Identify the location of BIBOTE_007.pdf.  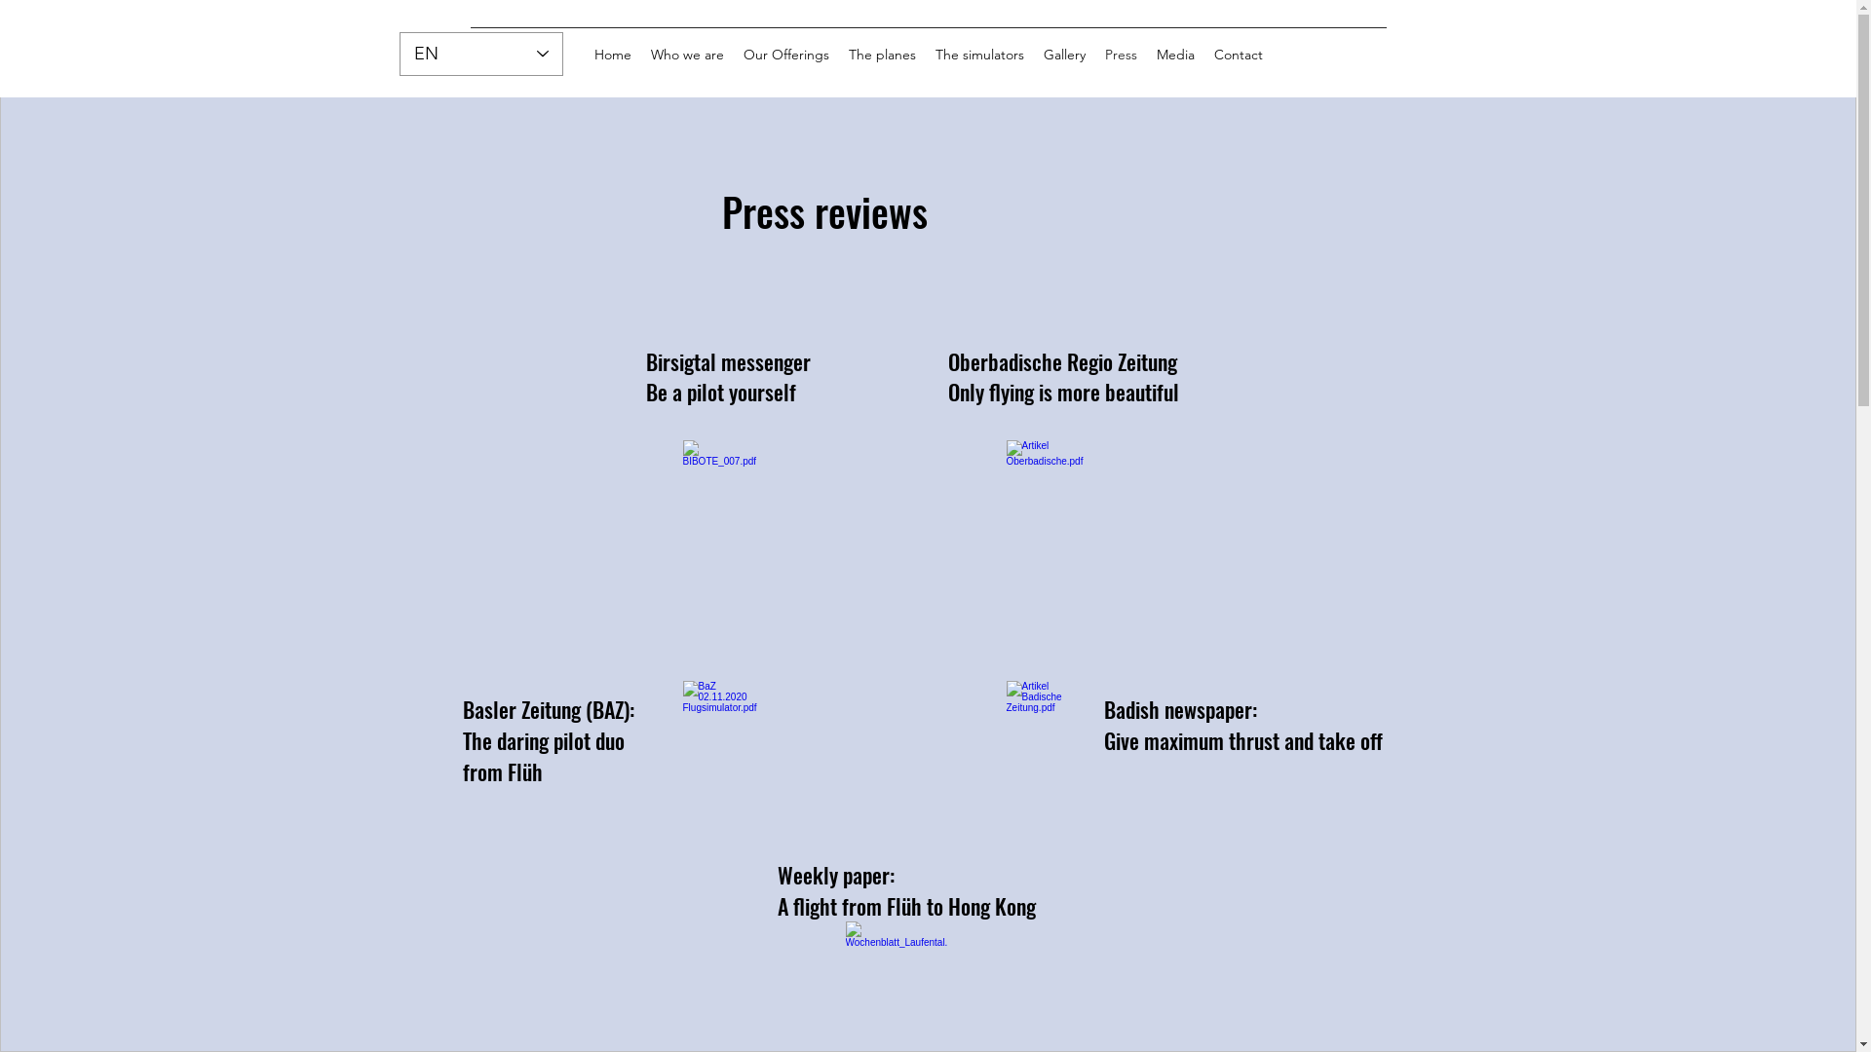
(722, 508).